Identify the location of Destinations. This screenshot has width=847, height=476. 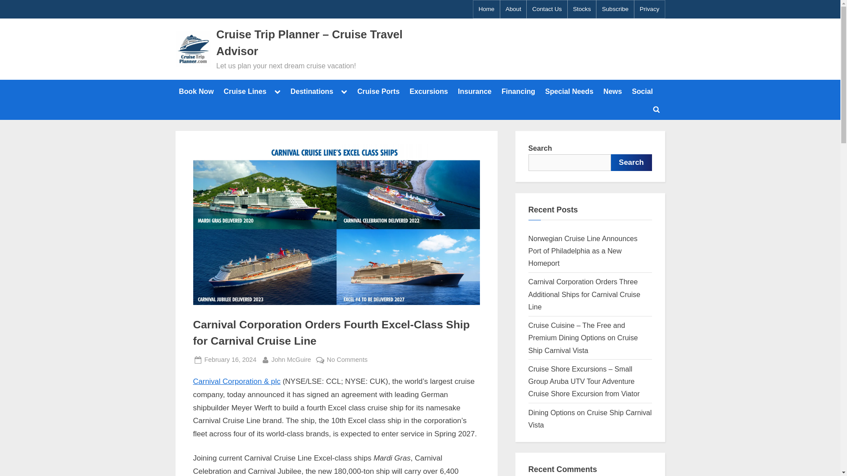
(311, 91).